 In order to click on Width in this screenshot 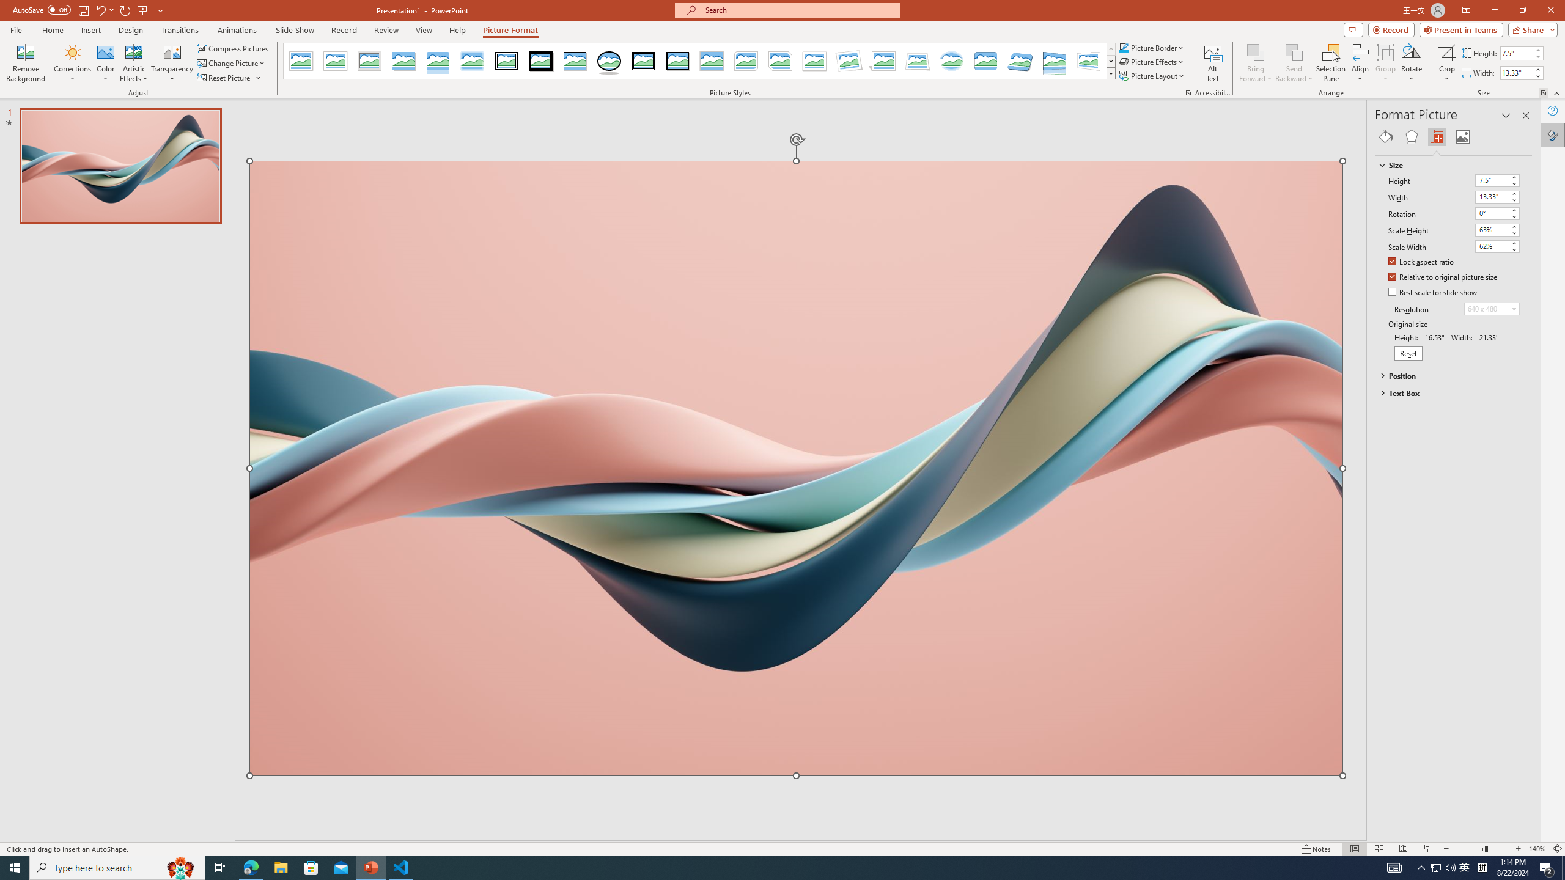, I will do `click(1498, 197)`.